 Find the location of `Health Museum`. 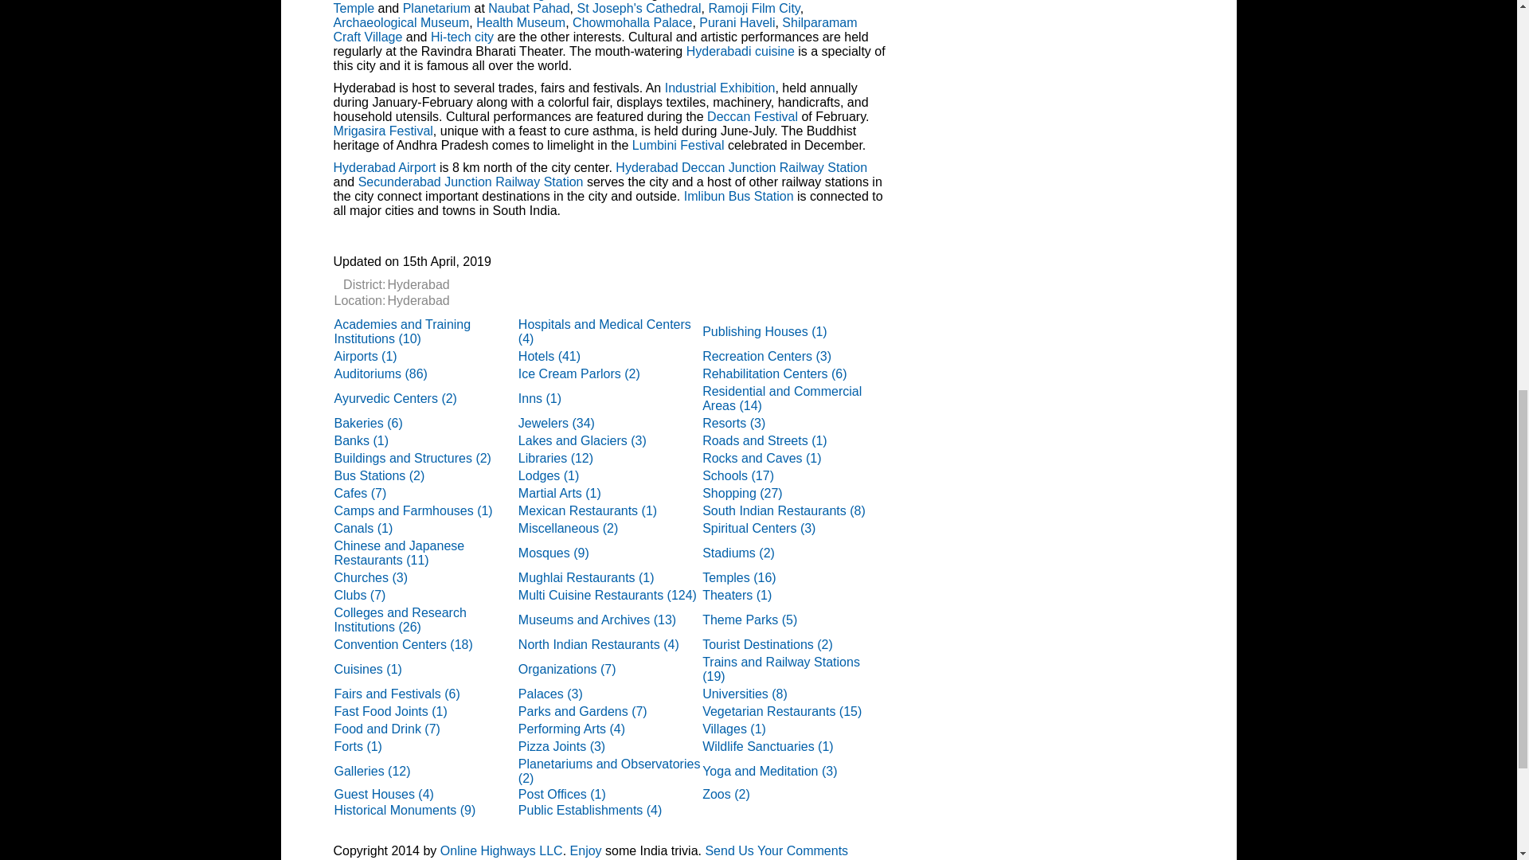

Health Museum is located at coordinates (521, 22).